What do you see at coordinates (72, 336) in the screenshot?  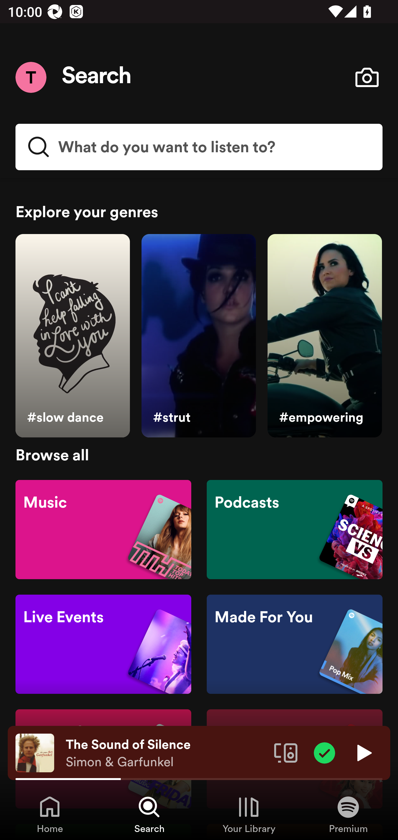 I see `#slow dance` at bounding box center [72, 336].